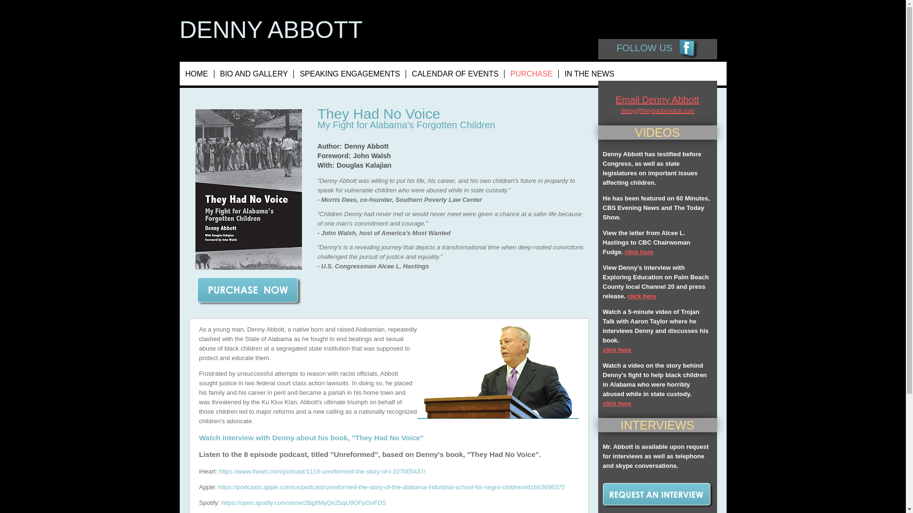 The height and width of the screenshot is (513, 913). What do you see at coordinates (248, 292) in the screenshot?
I see `Purchase Now` at bounding box center [248, 292].